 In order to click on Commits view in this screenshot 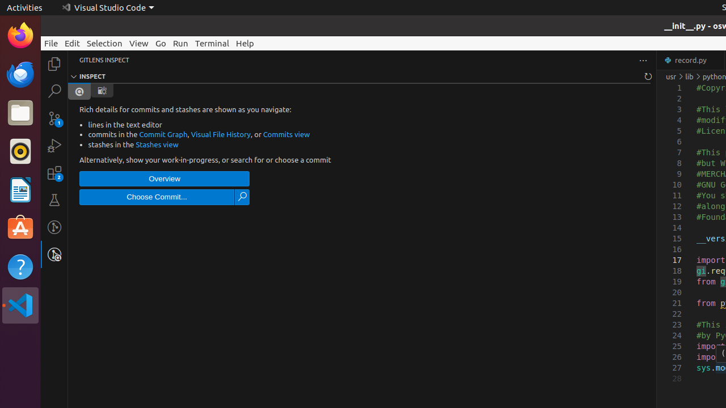, I will do `click(286, 134)`.